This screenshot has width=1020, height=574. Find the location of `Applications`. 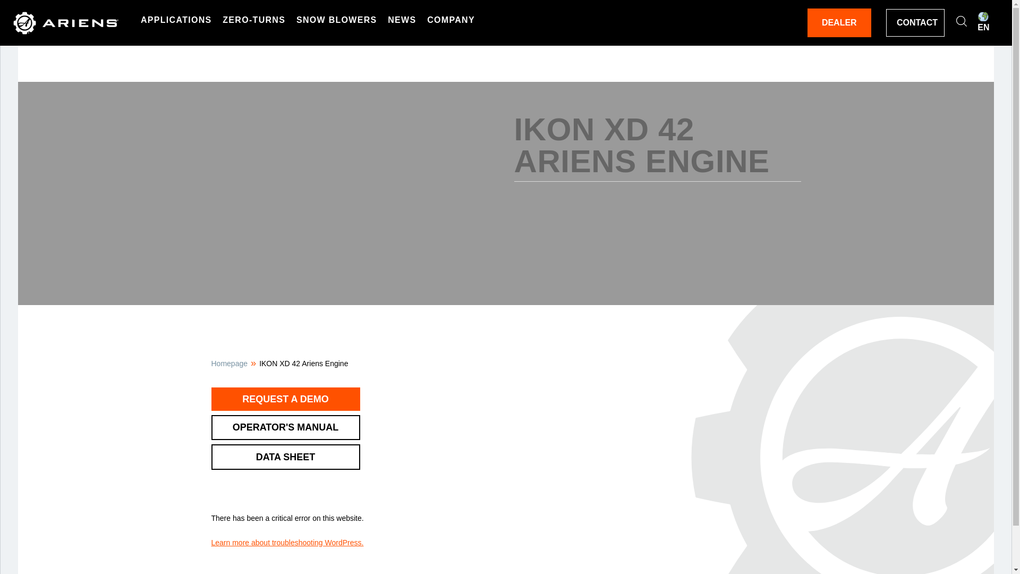

Applications is located at coordinates (176, 20).